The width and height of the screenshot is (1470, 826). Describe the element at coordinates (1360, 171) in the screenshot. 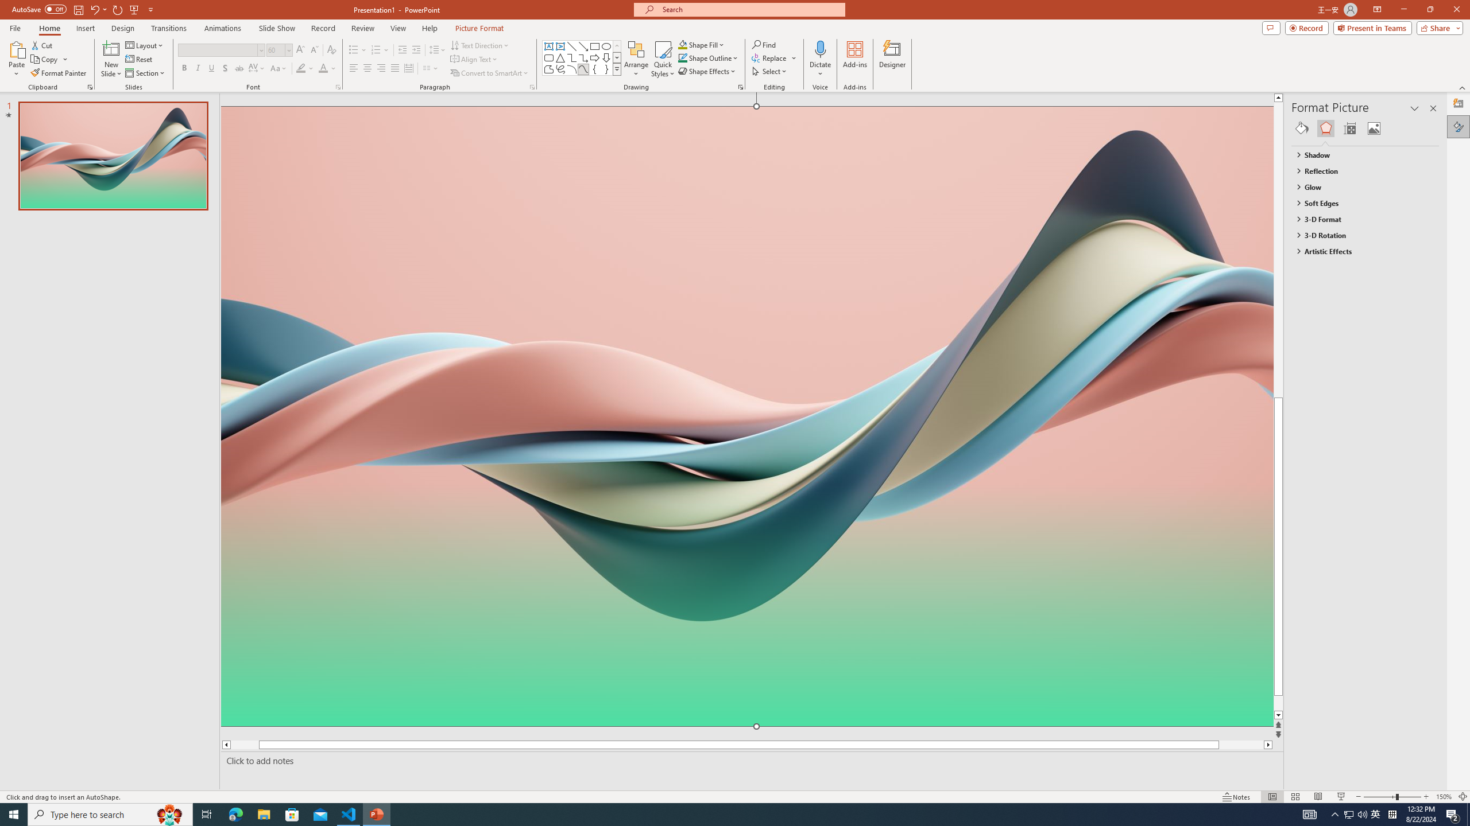

I see `Reflection` at that location.